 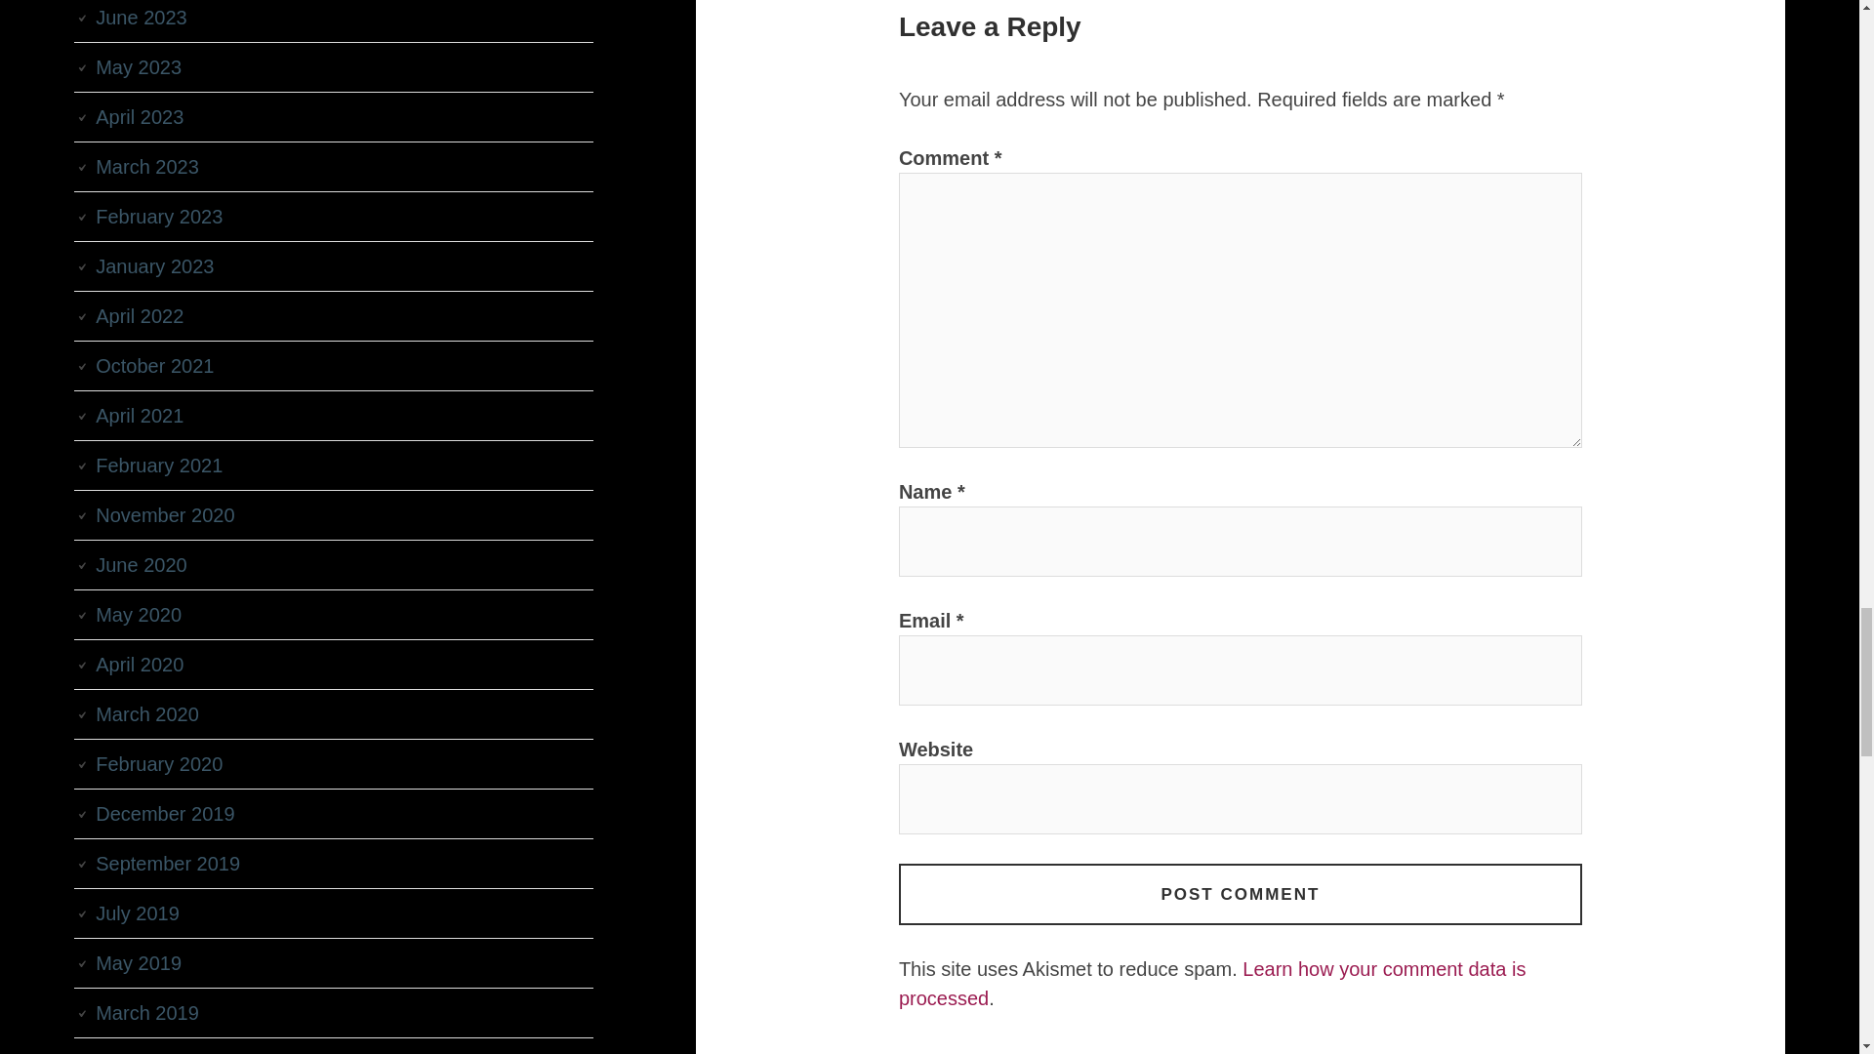 What do you see at coordinates (1212, 983) in the screenshot?
I see `Learn how your comment data is processed` at bounding box center [1212, 983].